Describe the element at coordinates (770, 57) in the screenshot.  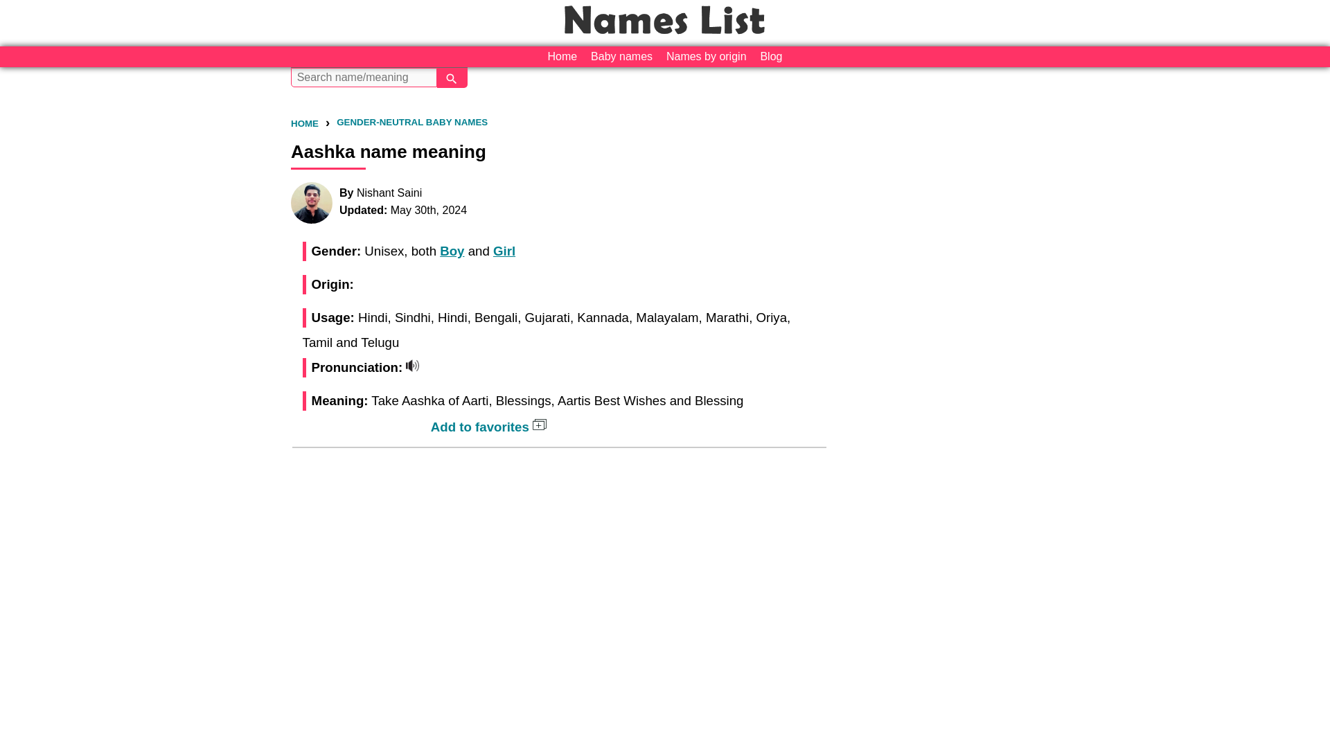
I see `Blog` at that location.